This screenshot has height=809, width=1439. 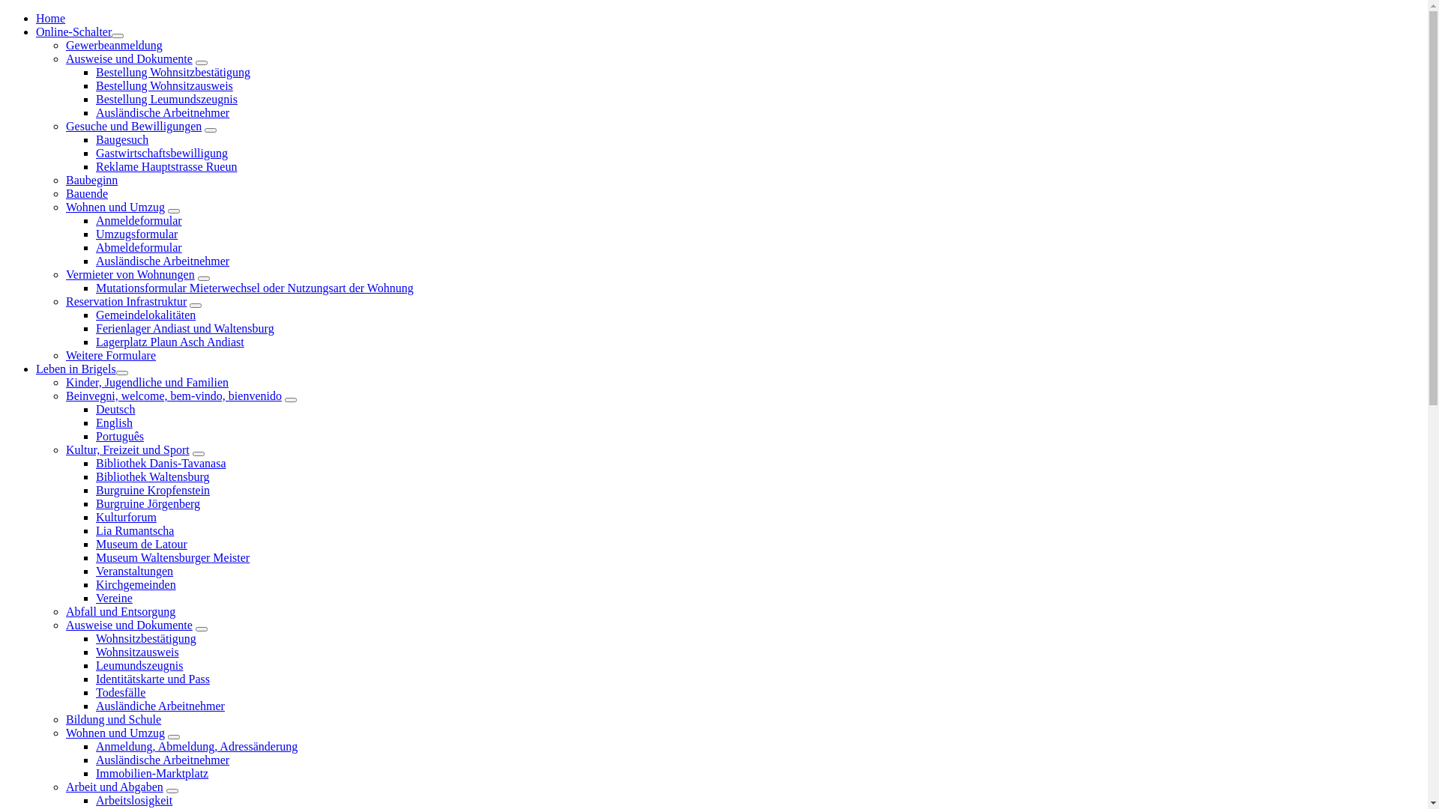 I want to click on Bauende, so click(x=87, y=193).